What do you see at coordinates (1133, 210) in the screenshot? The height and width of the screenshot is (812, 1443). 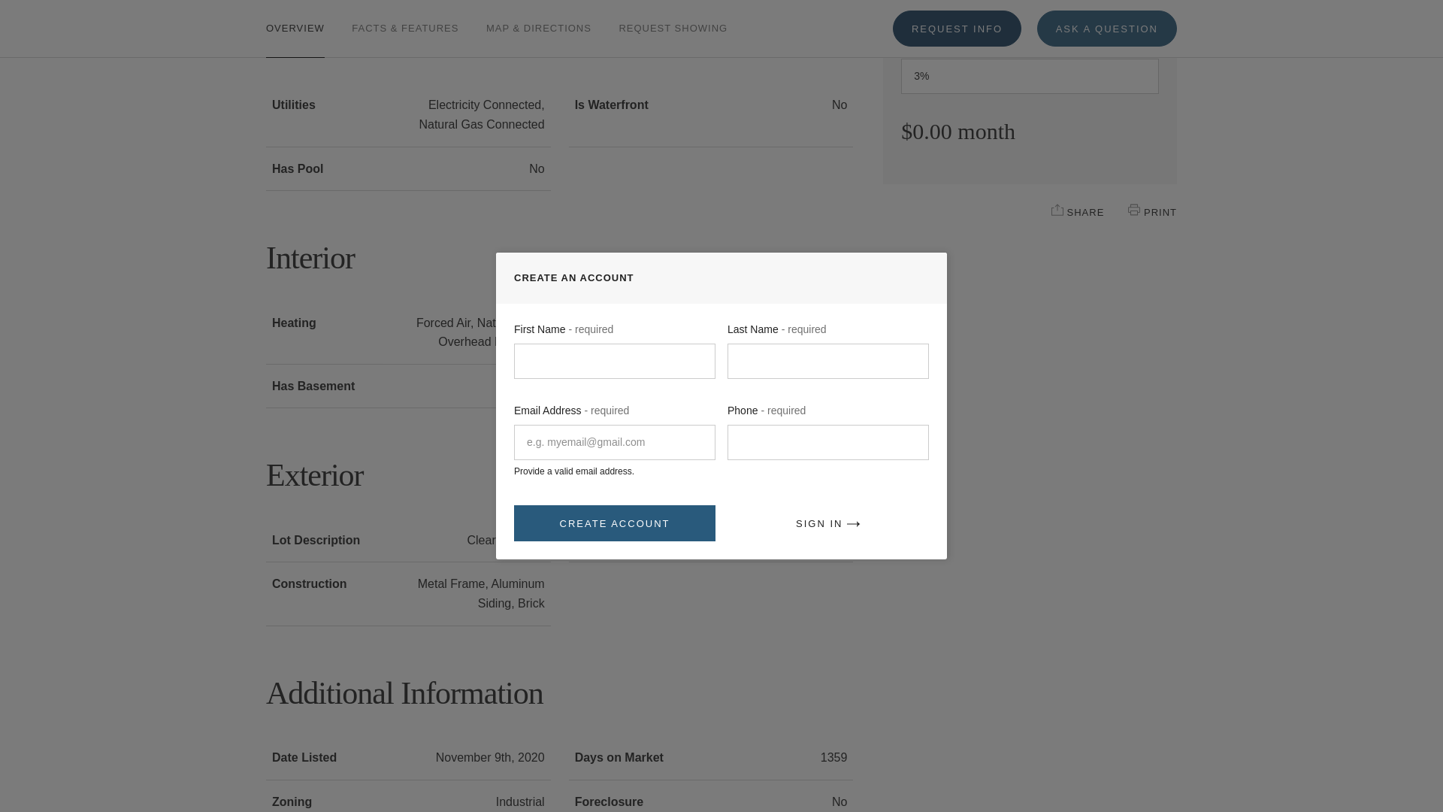 I see `PRINT` at bounding box center [1133, 210].